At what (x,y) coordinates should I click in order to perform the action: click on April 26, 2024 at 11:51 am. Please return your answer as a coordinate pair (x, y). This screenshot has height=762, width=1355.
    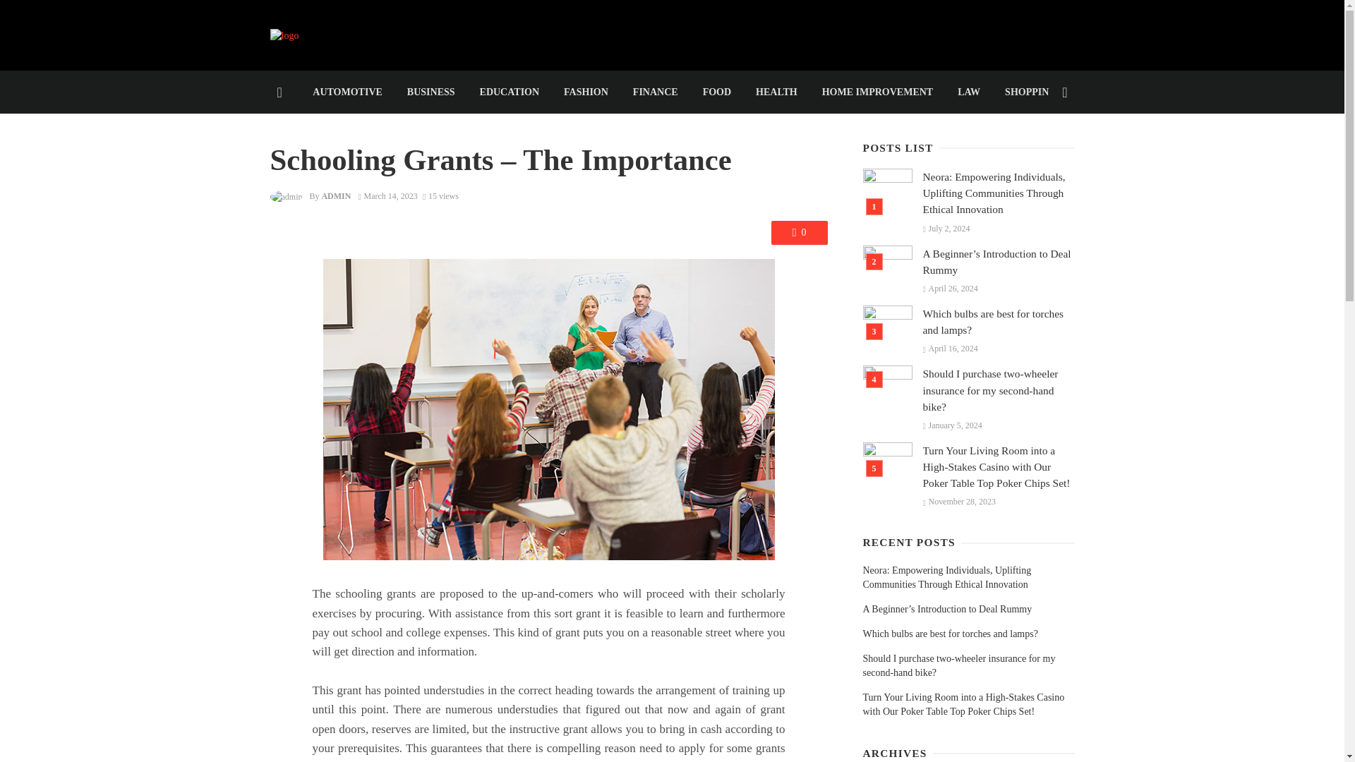
    Looking at the image, I should click on (950, 288).